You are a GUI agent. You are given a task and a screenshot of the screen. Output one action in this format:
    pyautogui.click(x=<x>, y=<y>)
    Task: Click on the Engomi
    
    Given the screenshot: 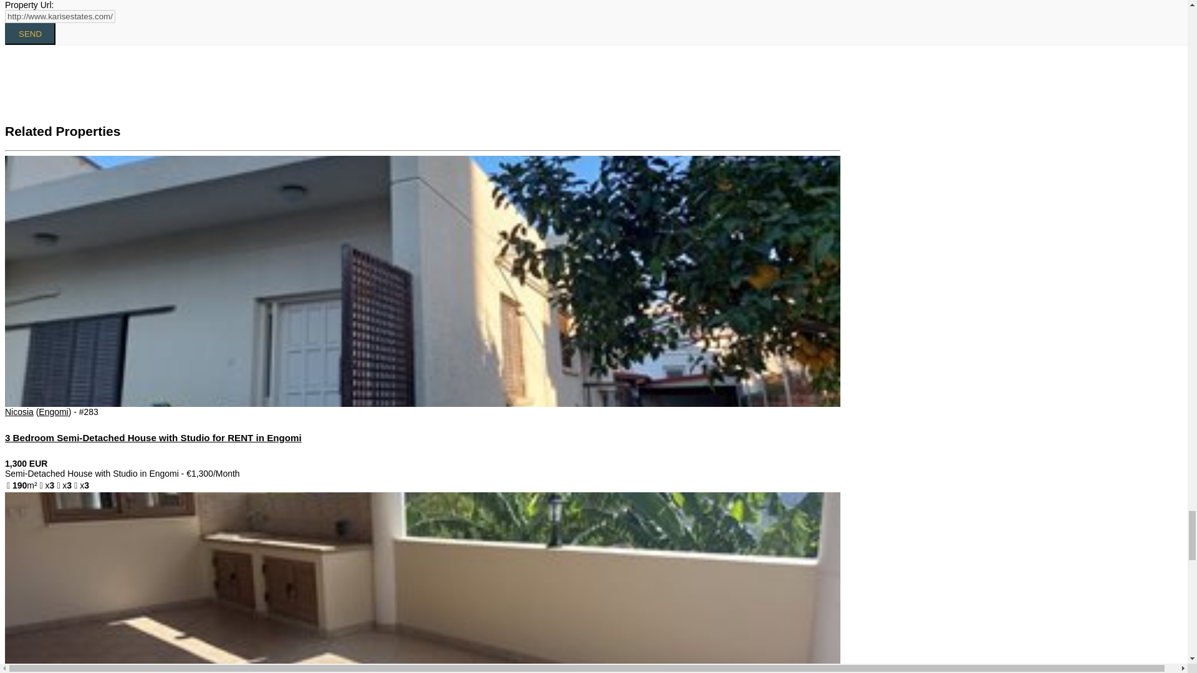 What is the action you would take?
    pyautogui.click(x=53, y=411)
    